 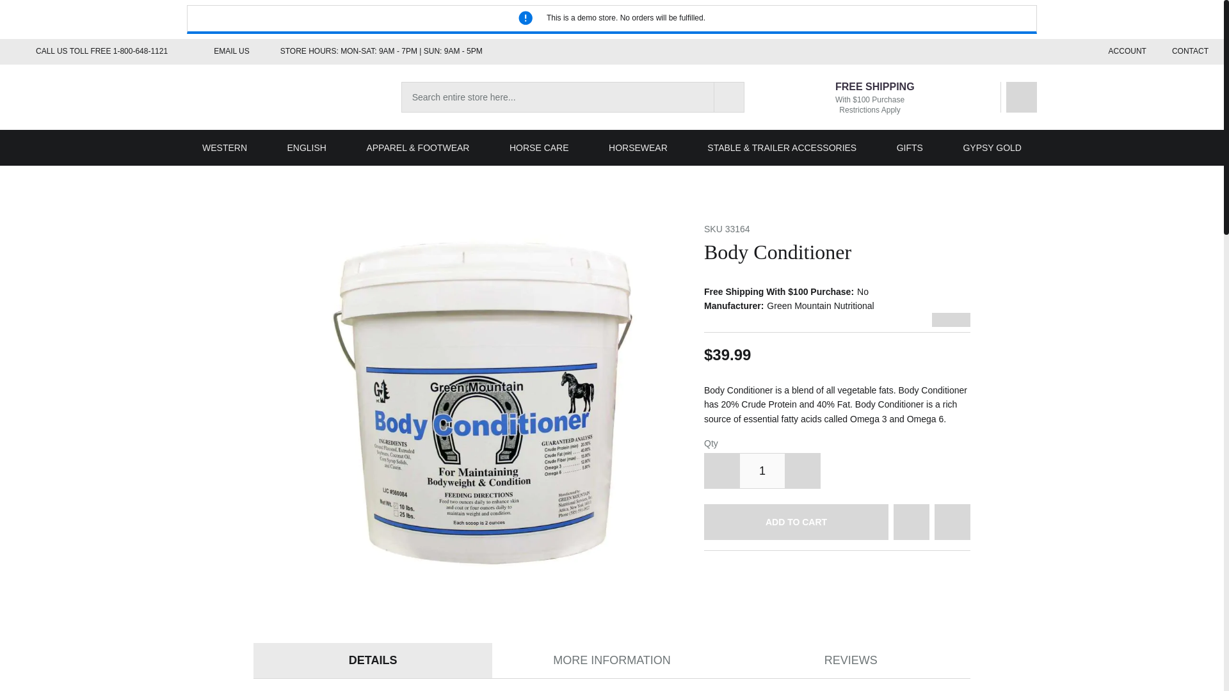 I want to click on EMAIL US, so click(x=221, y=51).